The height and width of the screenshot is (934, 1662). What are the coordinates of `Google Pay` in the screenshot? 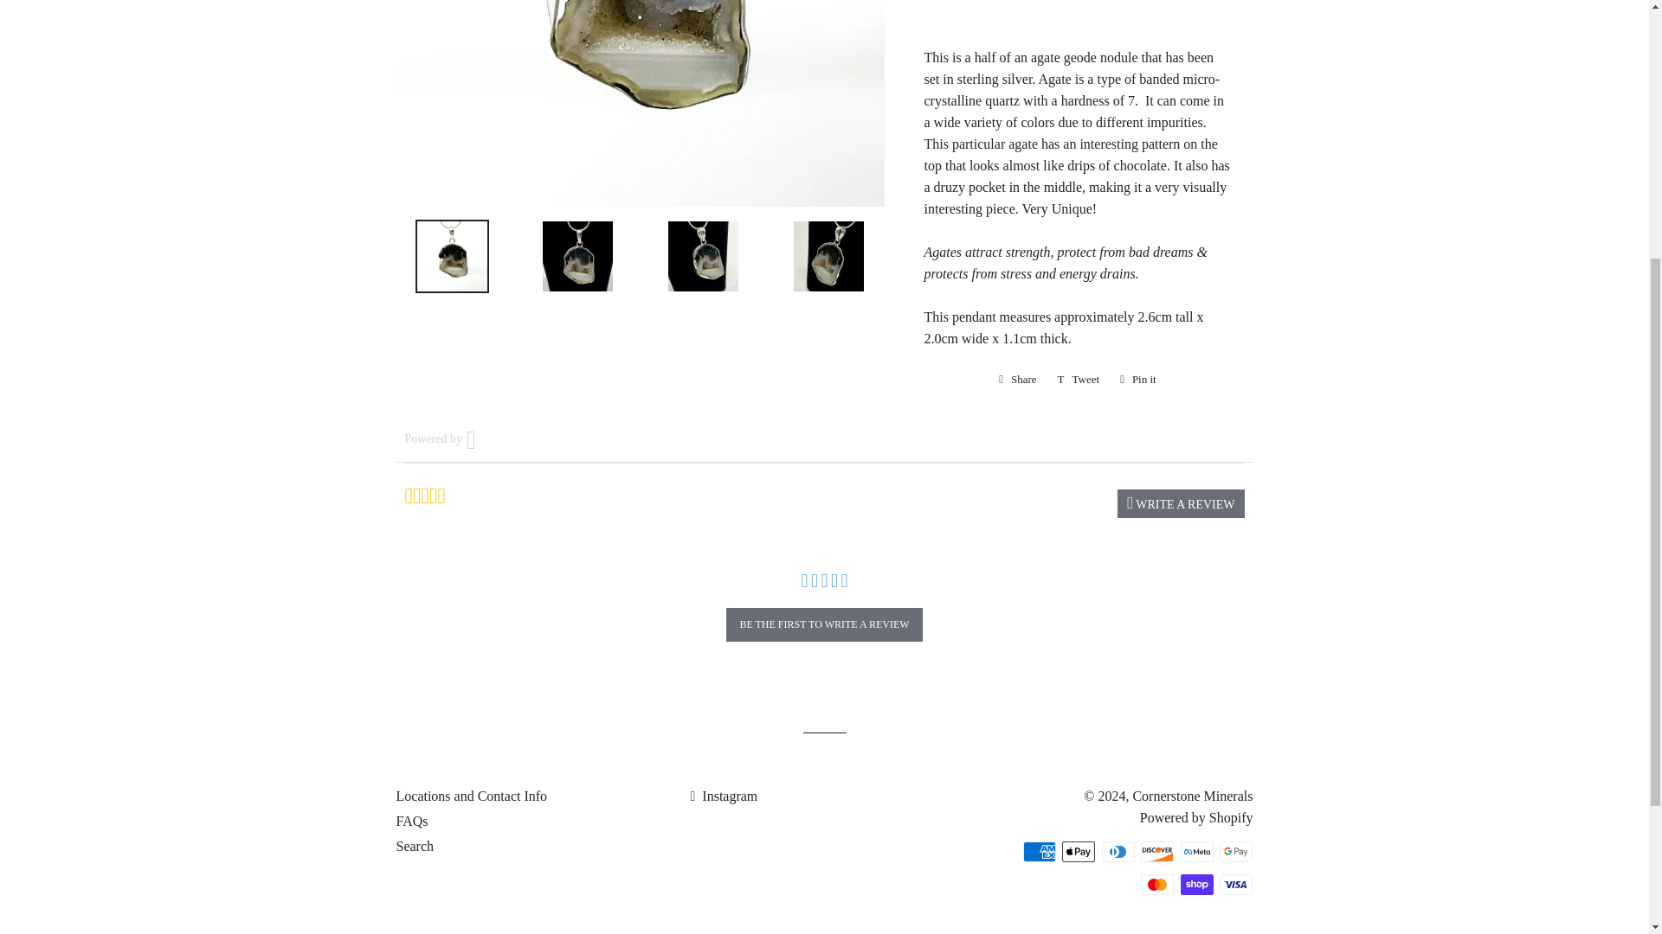 It's located at (1236, 851).